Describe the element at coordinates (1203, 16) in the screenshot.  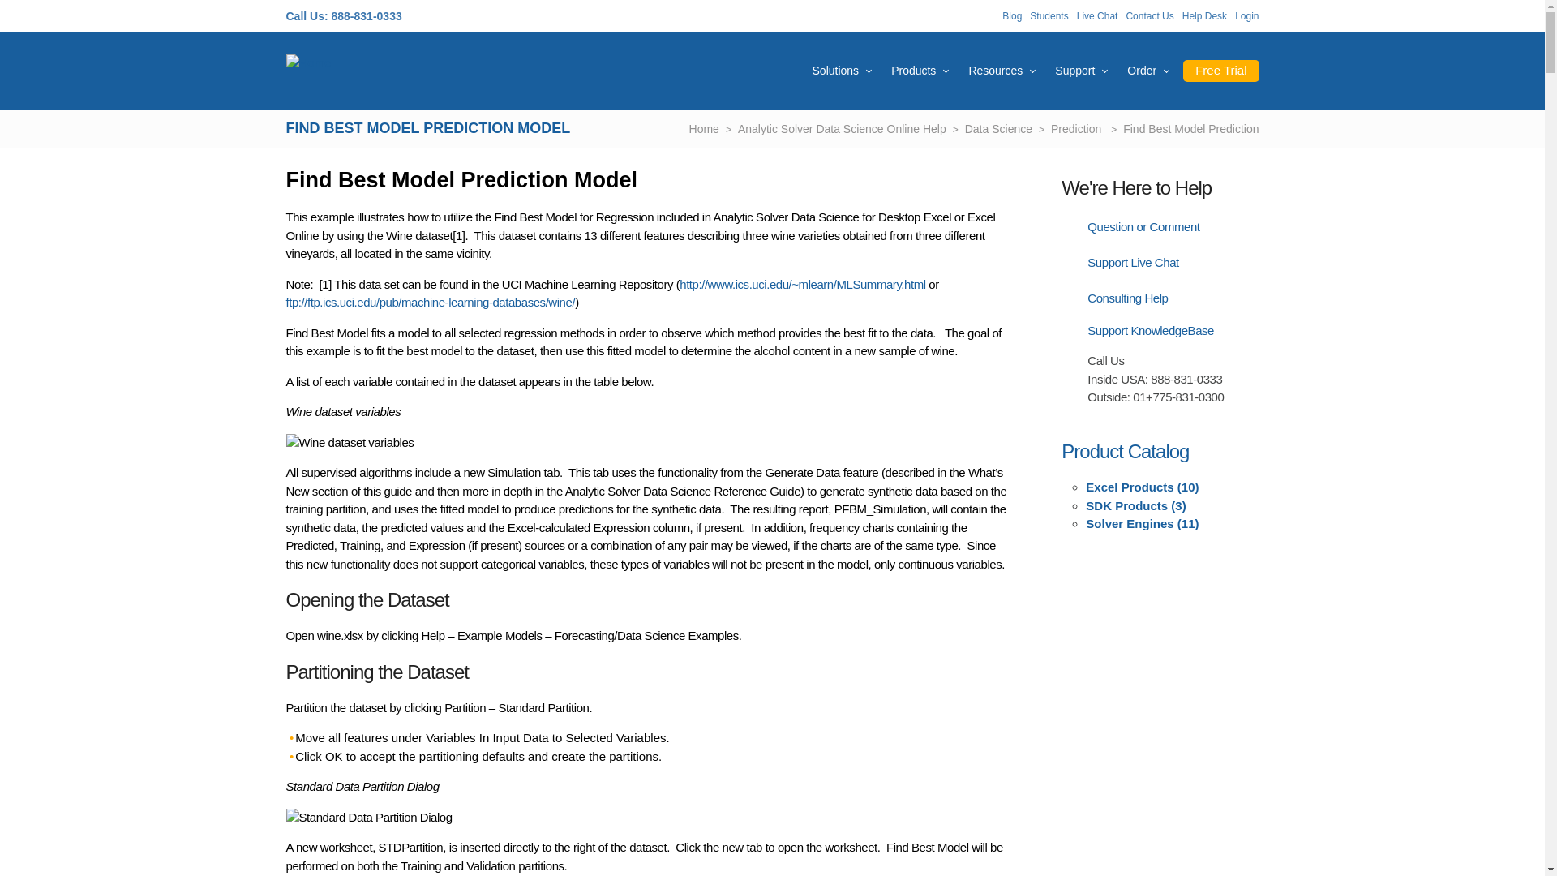
I see `Help Desk` at that location.